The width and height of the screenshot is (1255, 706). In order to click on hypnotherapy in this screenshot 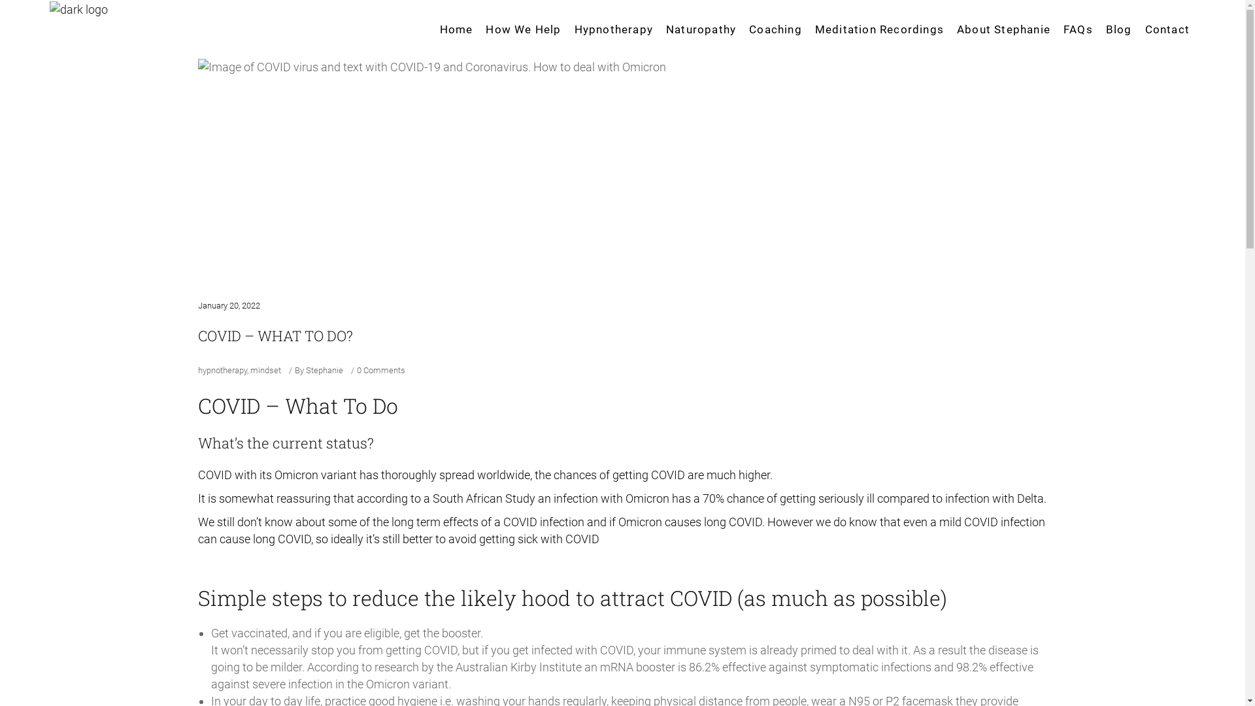, I will do `click(222, 370)`.